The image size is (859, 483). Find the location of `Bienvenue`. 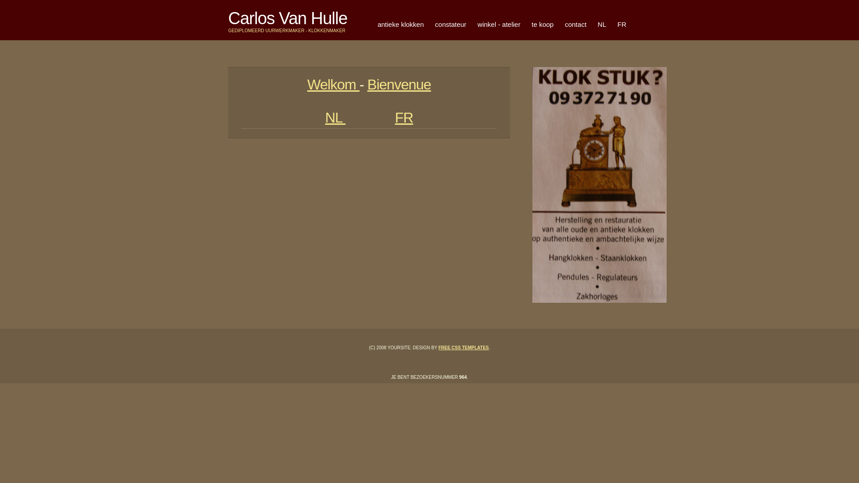

Bienvenue is located at coordinates (399, 85).